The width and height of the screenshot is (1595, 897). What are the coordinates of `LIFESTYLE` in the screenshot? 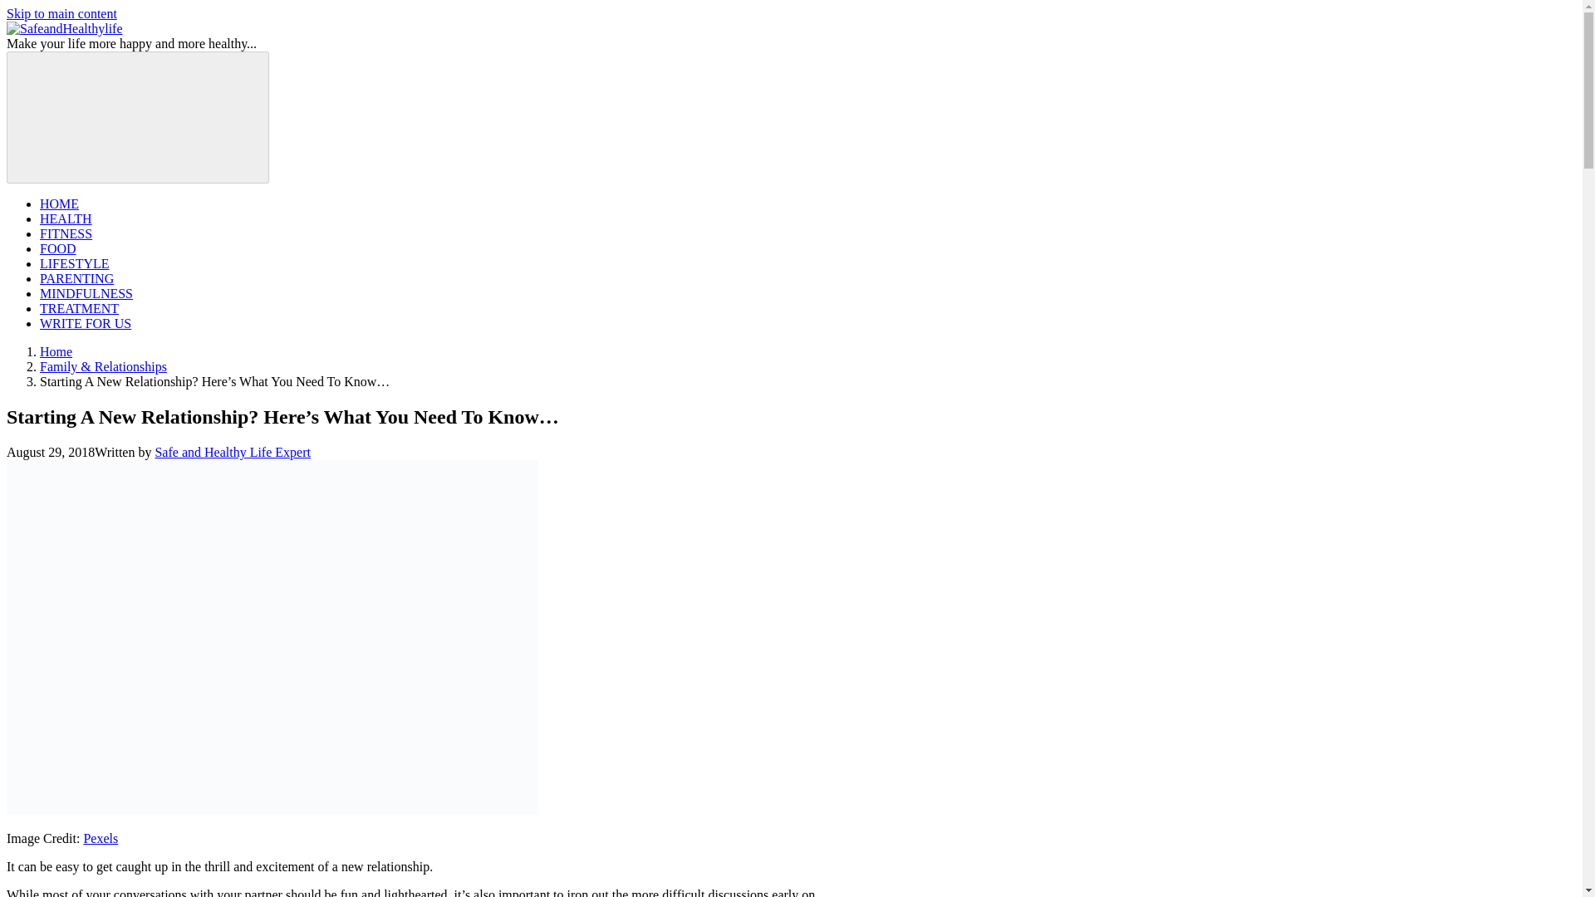 It's located at (75, 263).